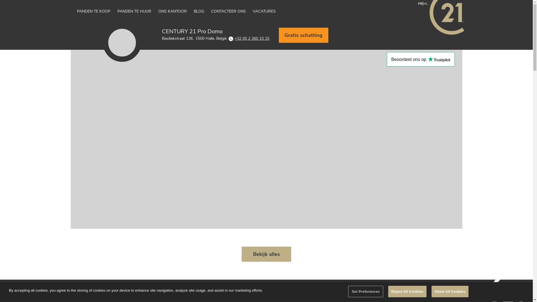 The width and height of the screenshot is (537, 302). I want to click on BLOG, so click(202, 12).